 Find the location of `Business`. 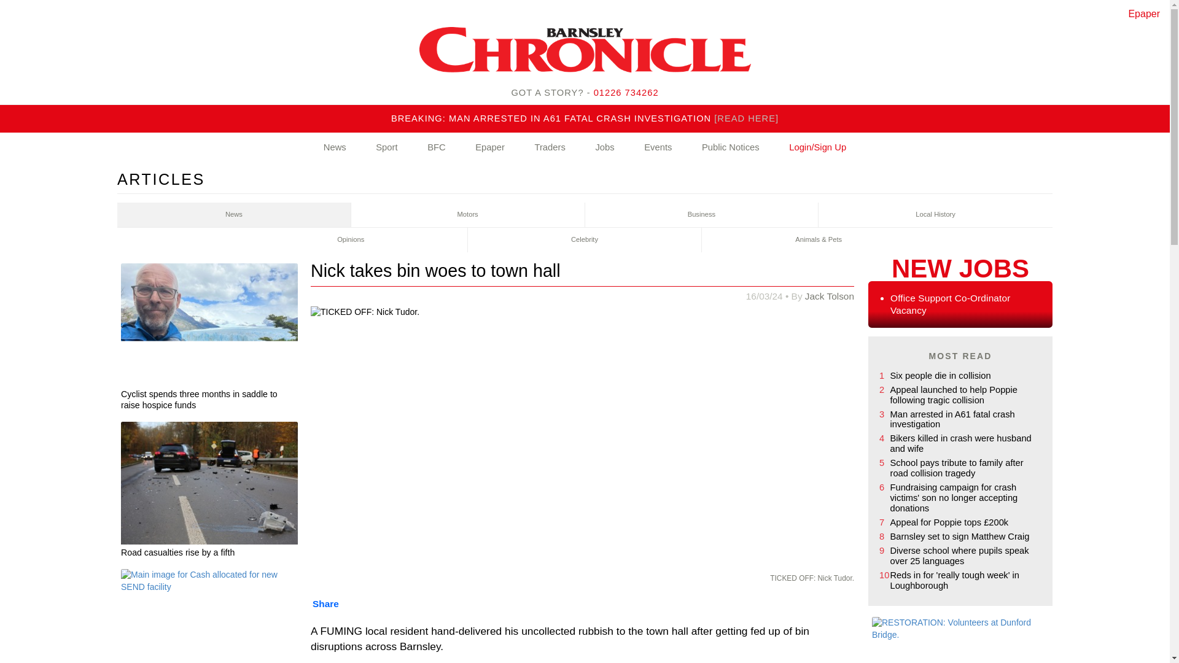

Business is located at coordinates (701, 215).